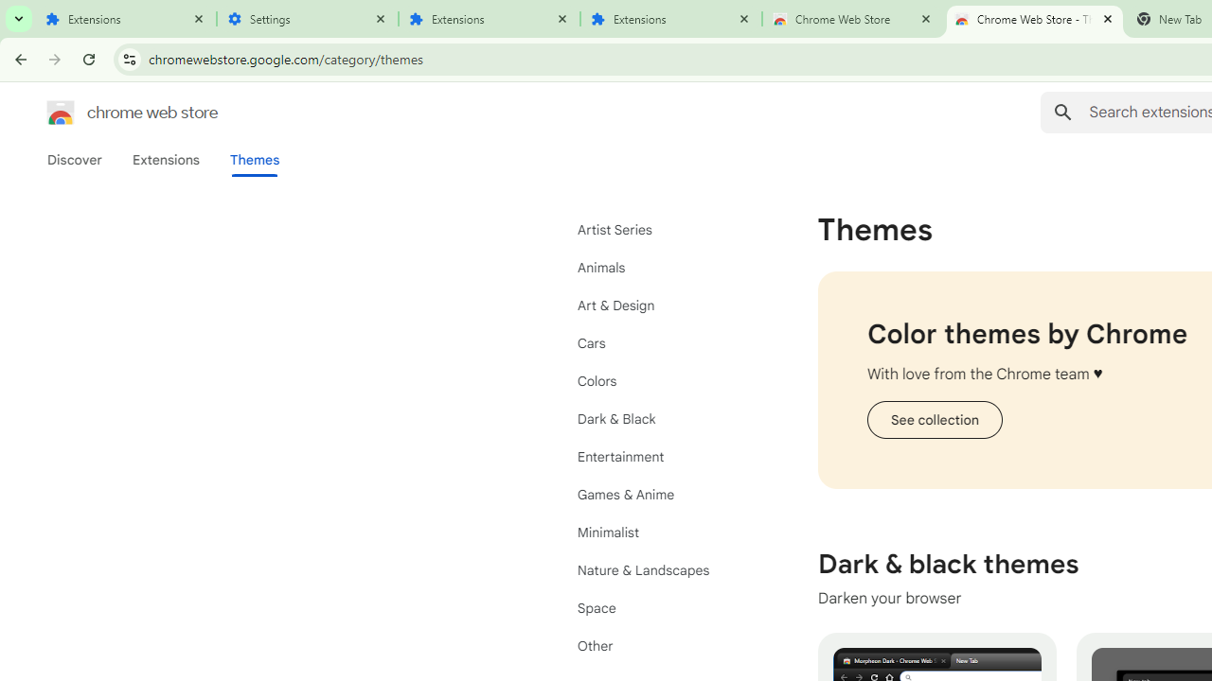 The height and width of the screenshot is (681, 1212). What do you see at coordinates (663, 229) in the screenshot?
I see `Artist Series` at bounding box center [663, 229].